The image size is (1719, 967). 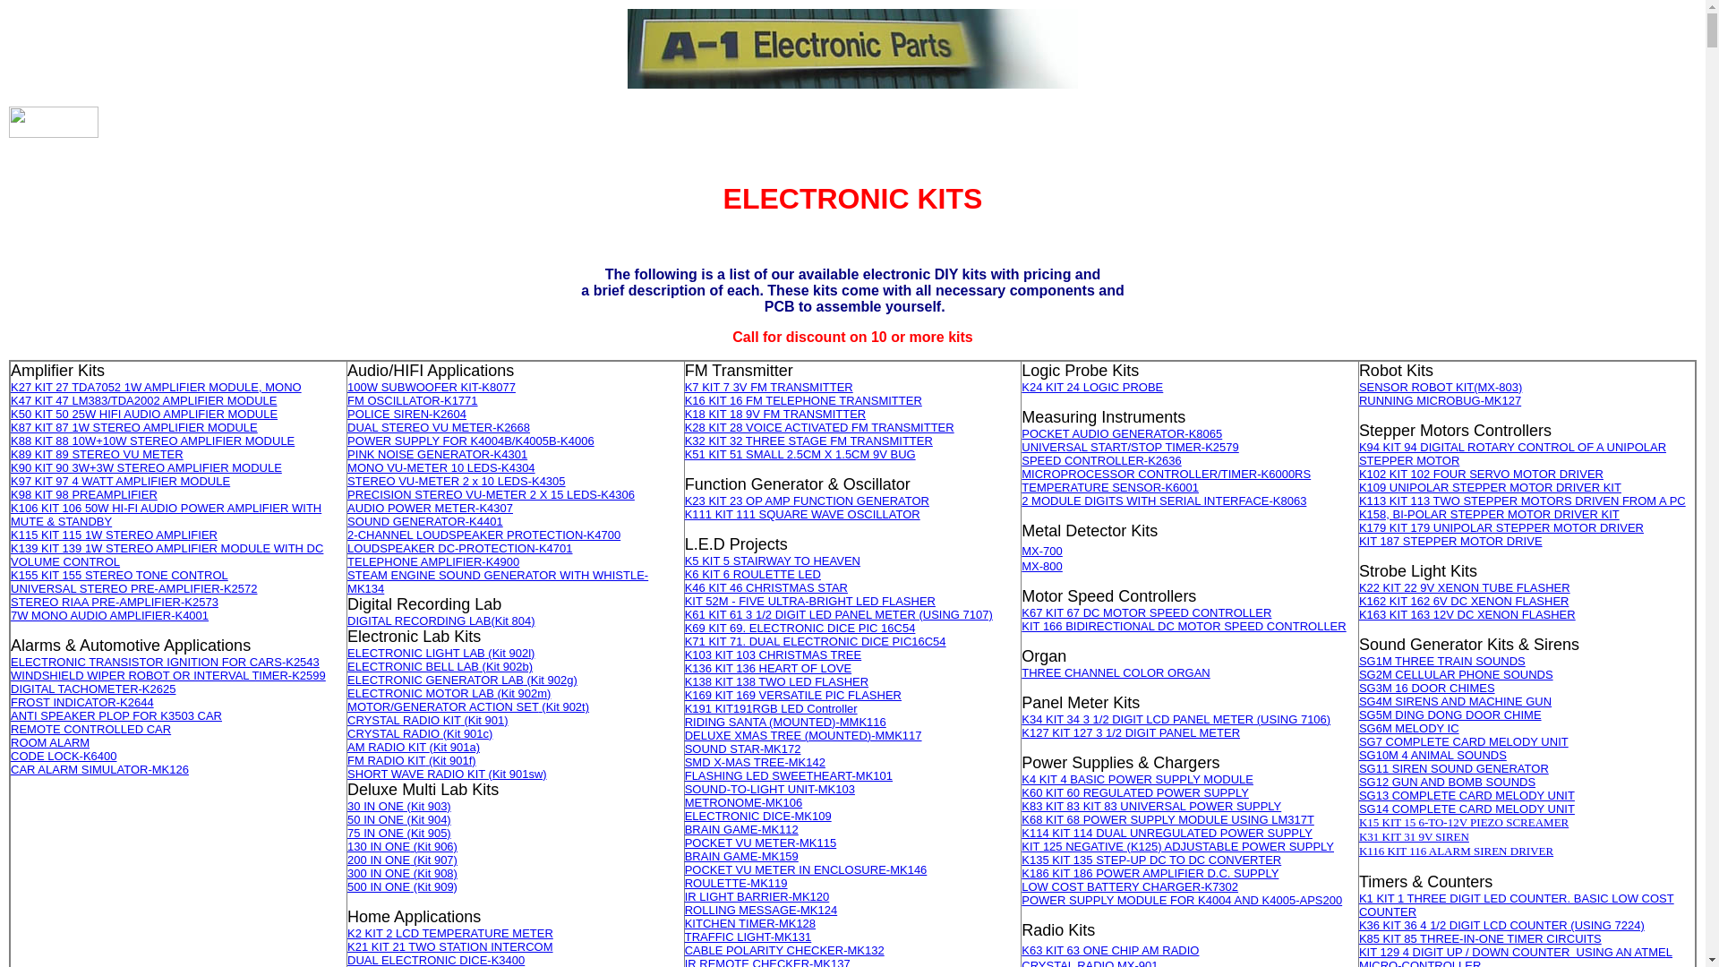 What do you see at coordinates (1176, 720) in the screenshot?
I see `K34 KIT 34 3 1/2 DIGIT LCD PANEL METER (USING 7106)` at bounding box center [1176, 720].